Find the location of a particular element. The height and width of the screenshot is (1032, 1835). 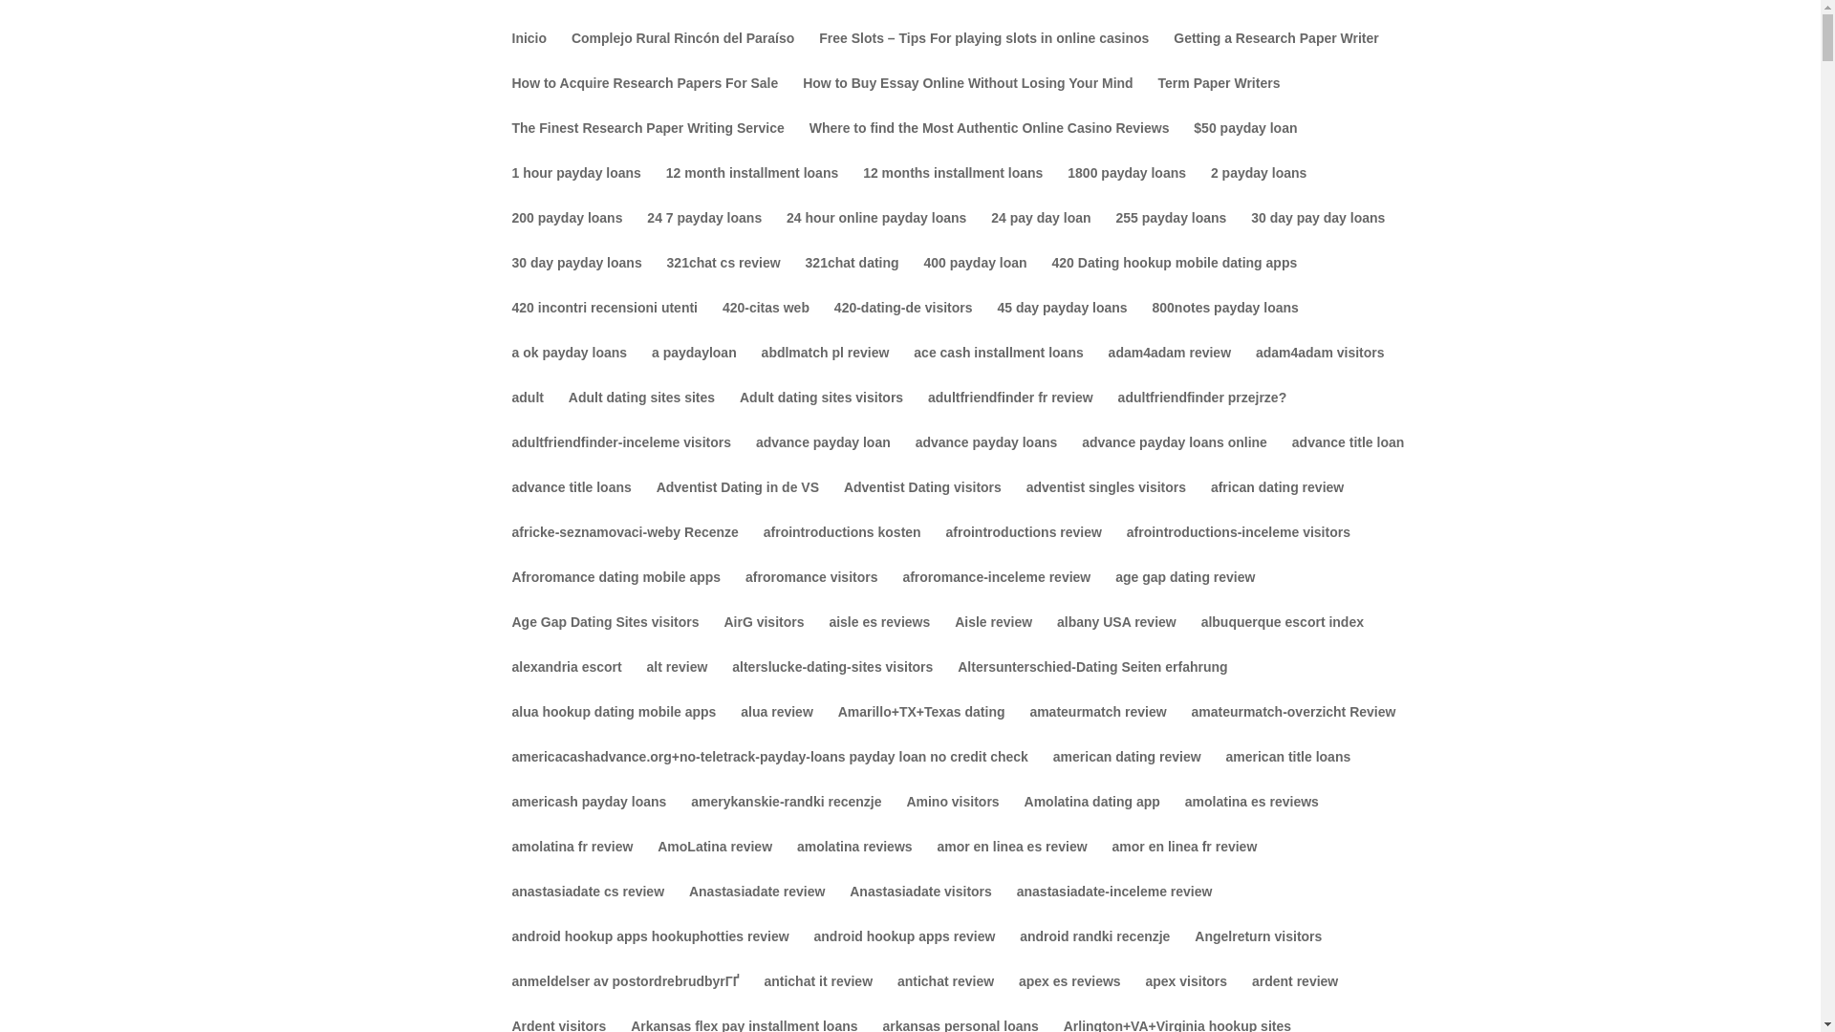

ace cash installment loans is located at coordinates (998, 368).